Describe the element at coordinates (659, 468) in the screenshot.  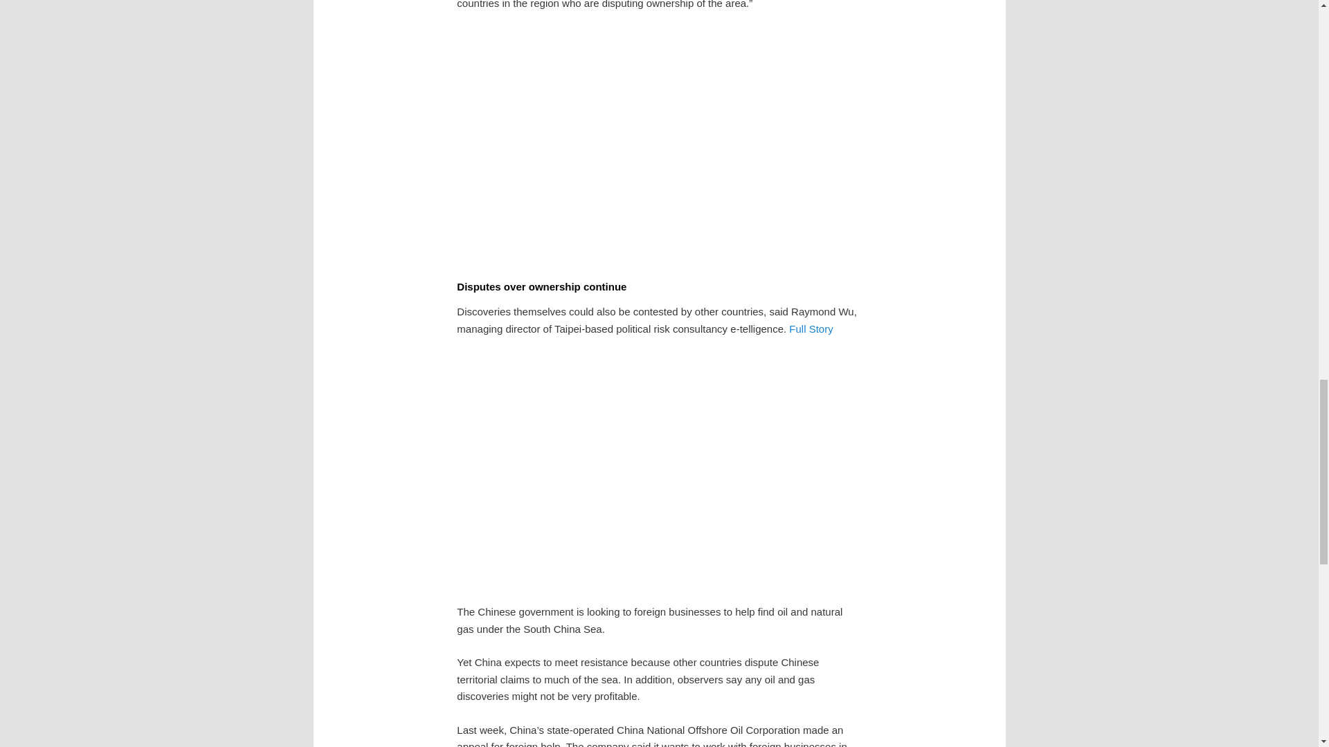
I see `Why China is building islands in the South China Sea` at that location.